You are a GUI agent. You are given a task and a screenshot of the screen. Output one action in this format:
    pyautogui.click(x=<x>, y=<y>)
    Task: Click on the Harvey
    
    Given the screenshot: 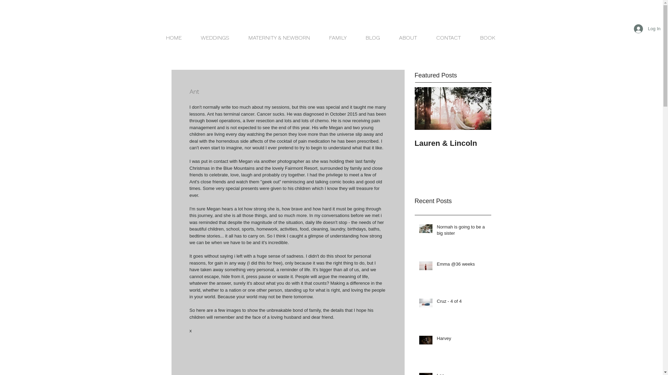 What is the action you would take?
    pyautogui.click(x=462, y=340)
    